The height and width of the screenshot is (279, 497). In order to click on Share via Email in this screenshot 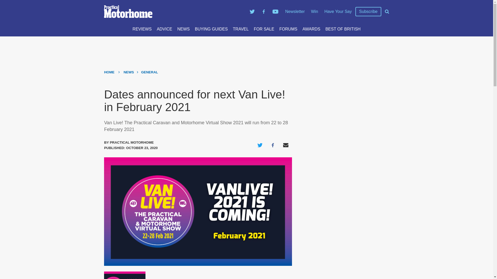, I will do `click(286, 145)`.